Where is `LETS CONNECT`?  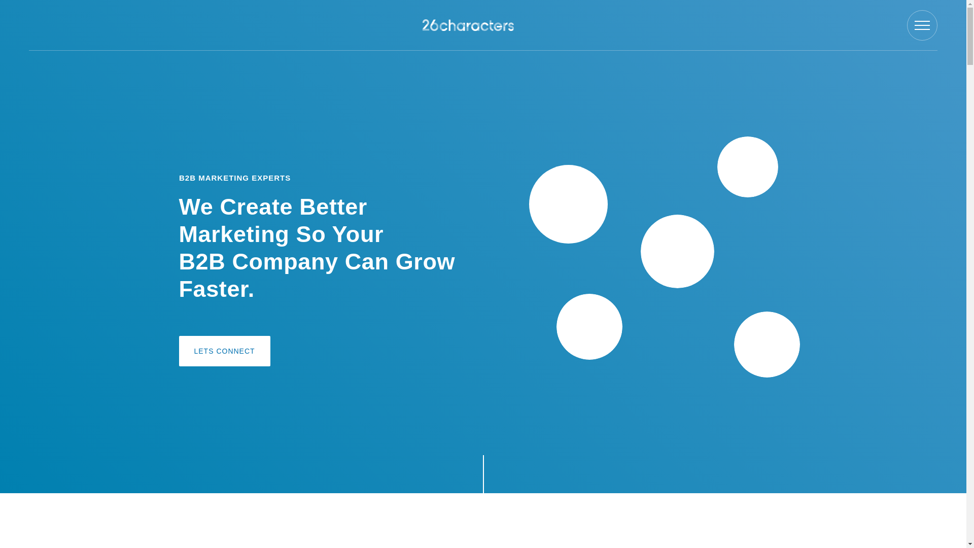
LETS CONNECT is located at coordinates (224, 351).